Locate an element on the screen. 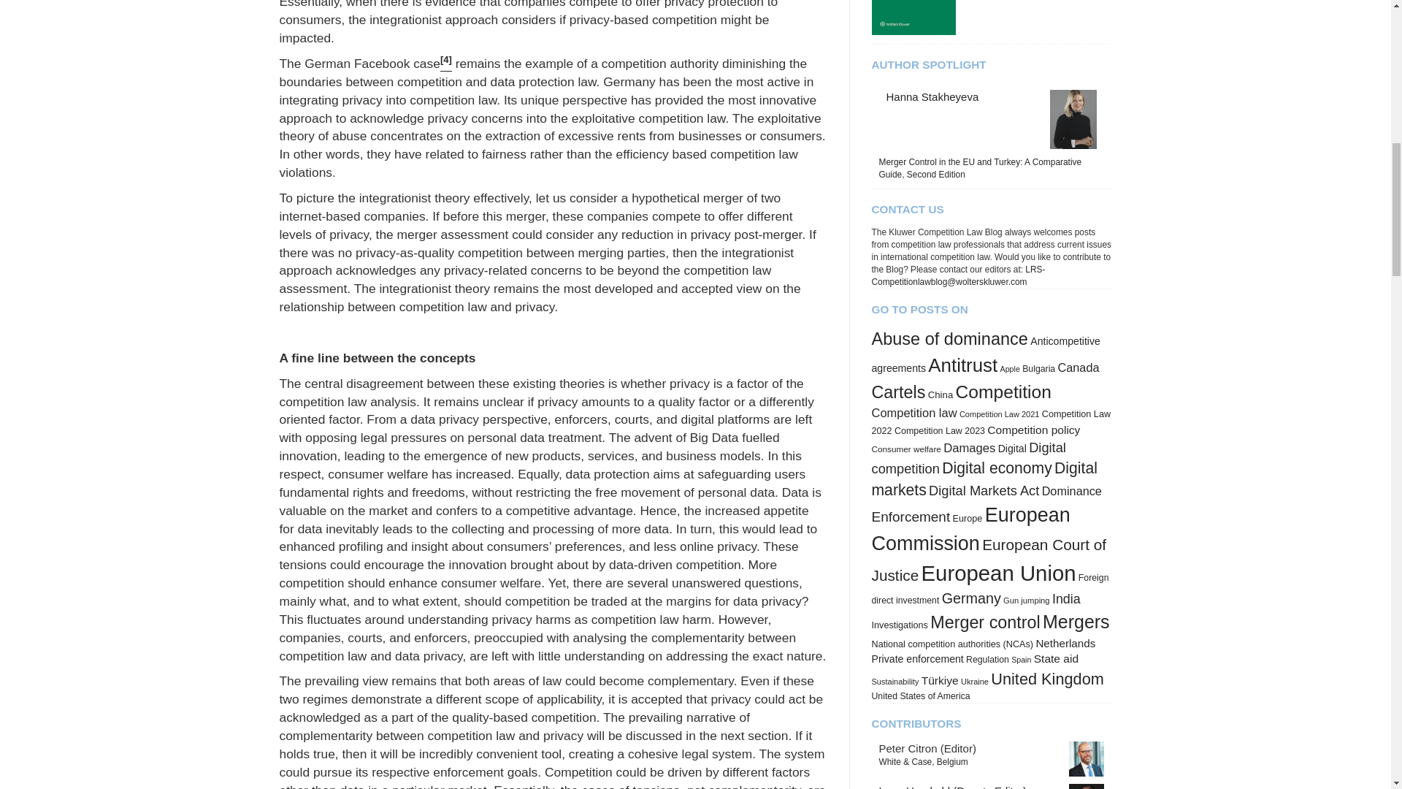  Hanna Stakheyeva is located at coordinates (1073, 118).